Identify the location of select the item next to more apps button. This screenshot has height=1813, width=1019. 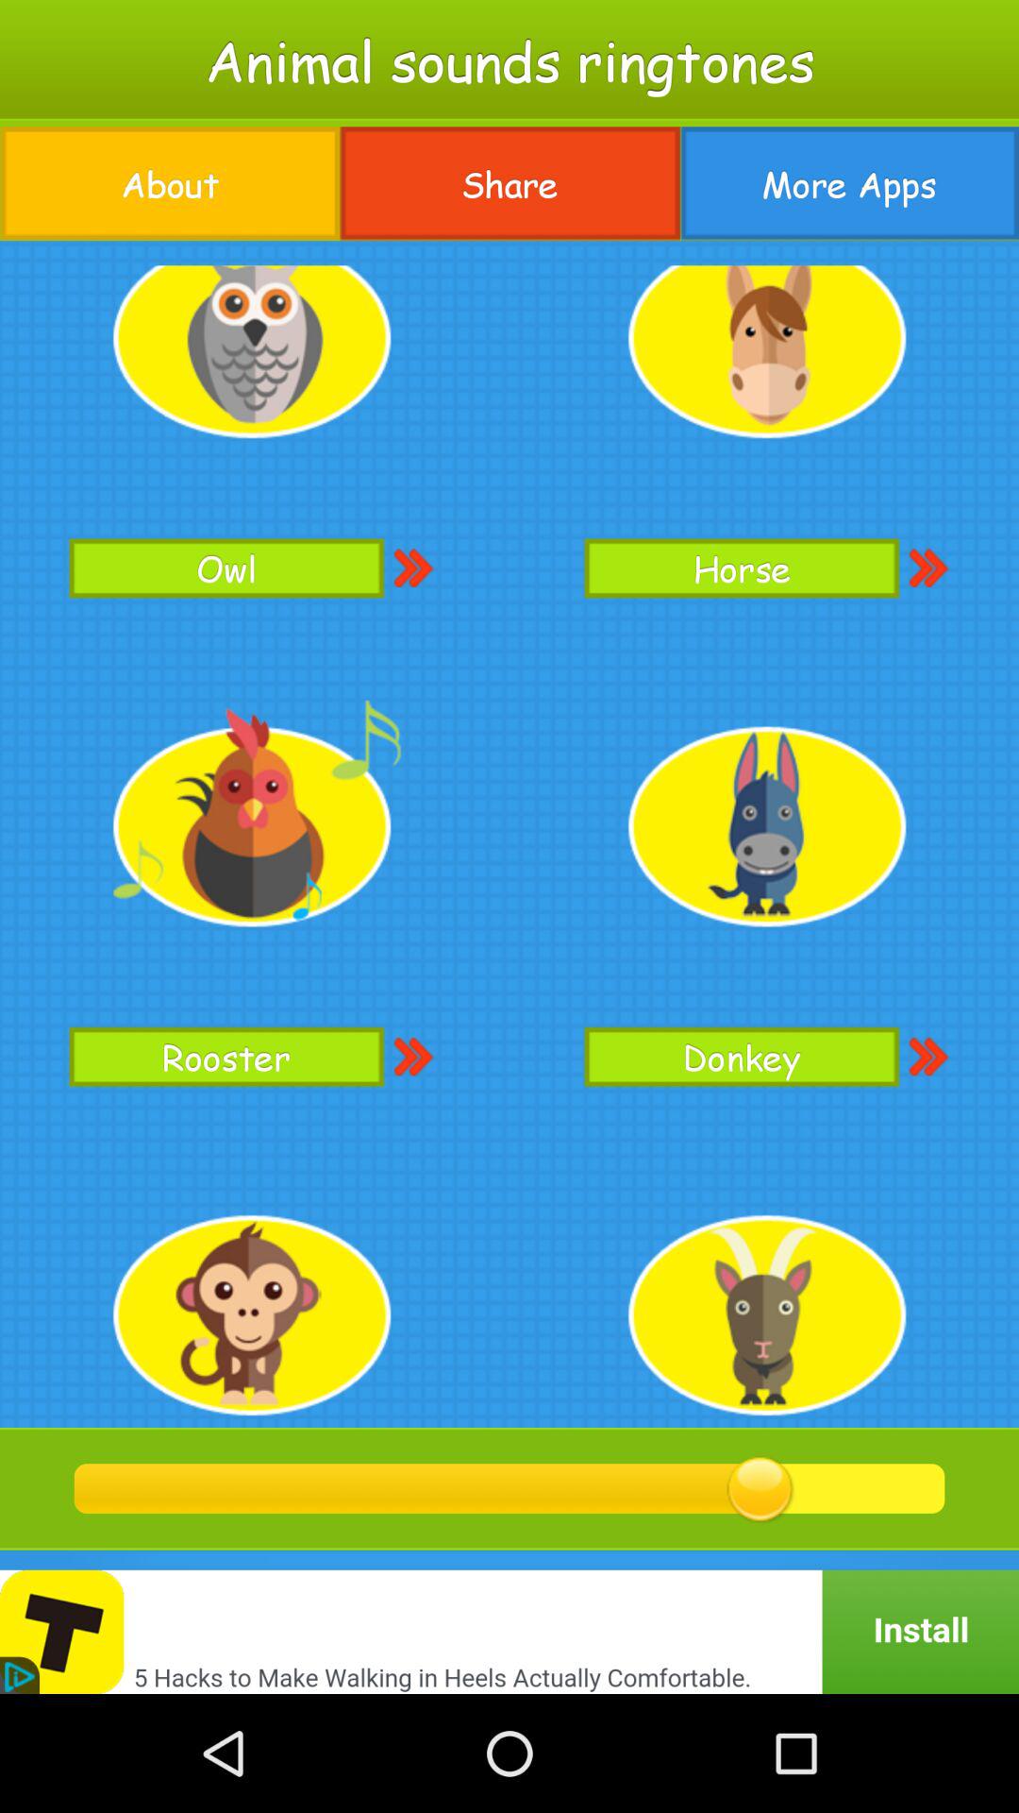
(509, 183).